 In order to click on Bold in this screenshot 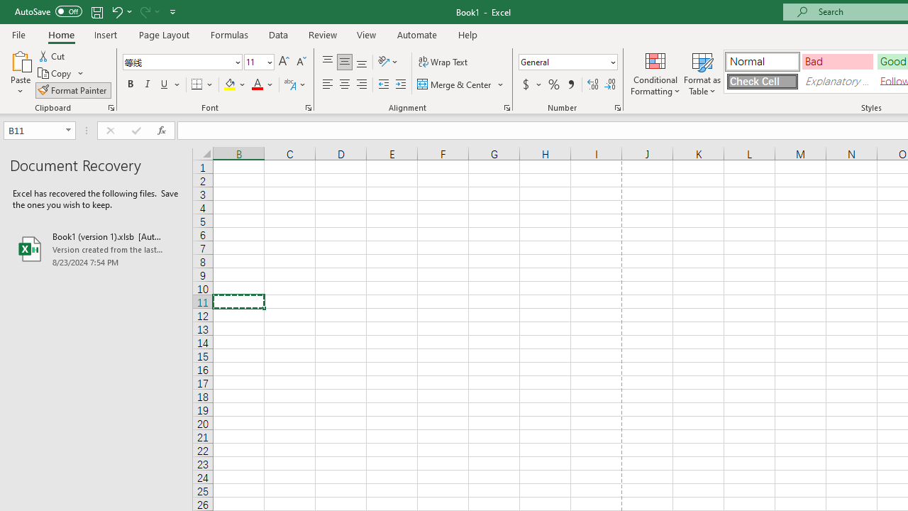, I will do `click(130, 85)`.